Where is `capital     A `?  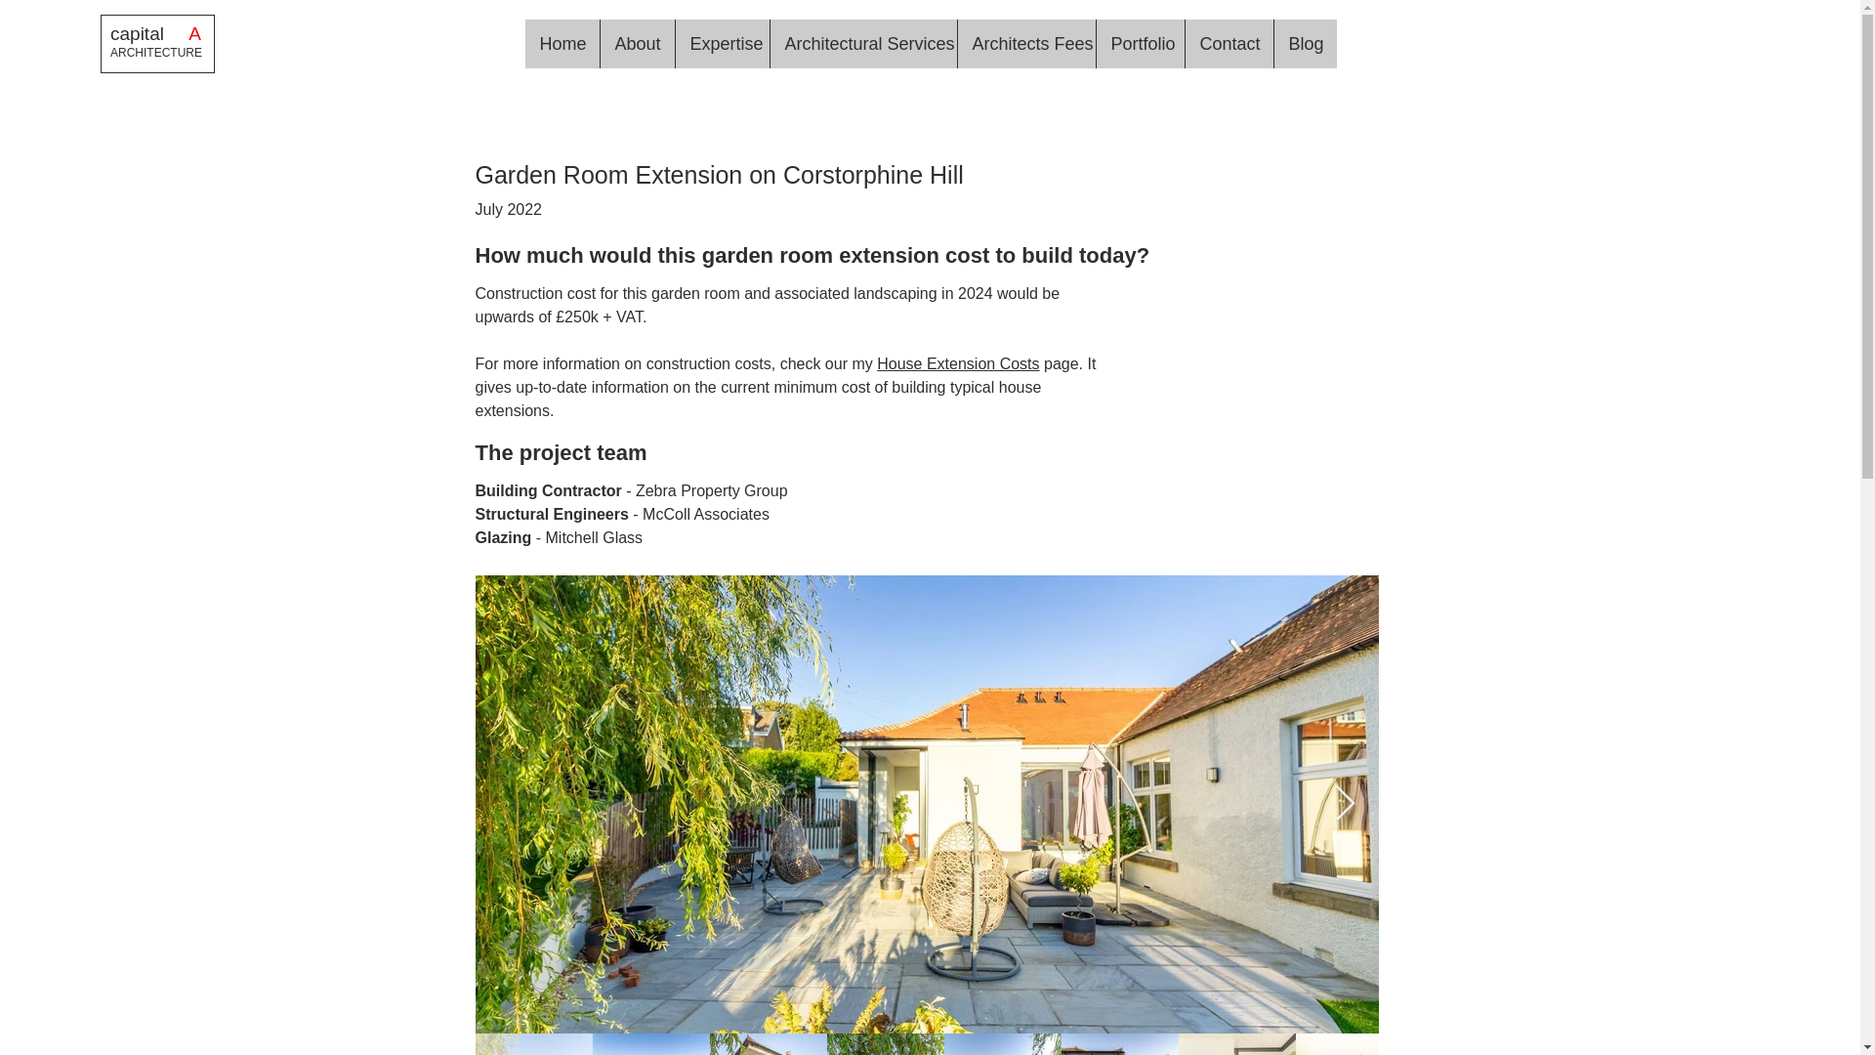 capital     A  is located at coordinates (157, 33).